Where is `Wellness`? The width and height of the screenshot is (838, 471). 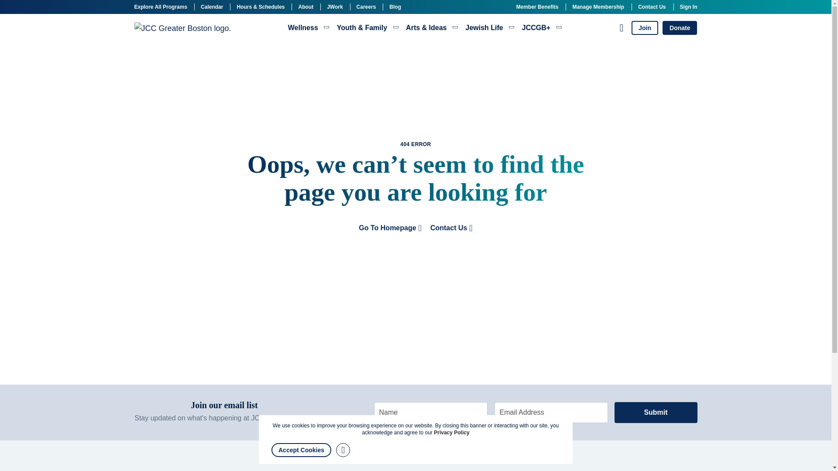 Wellness is located at coordinates (309, 28).